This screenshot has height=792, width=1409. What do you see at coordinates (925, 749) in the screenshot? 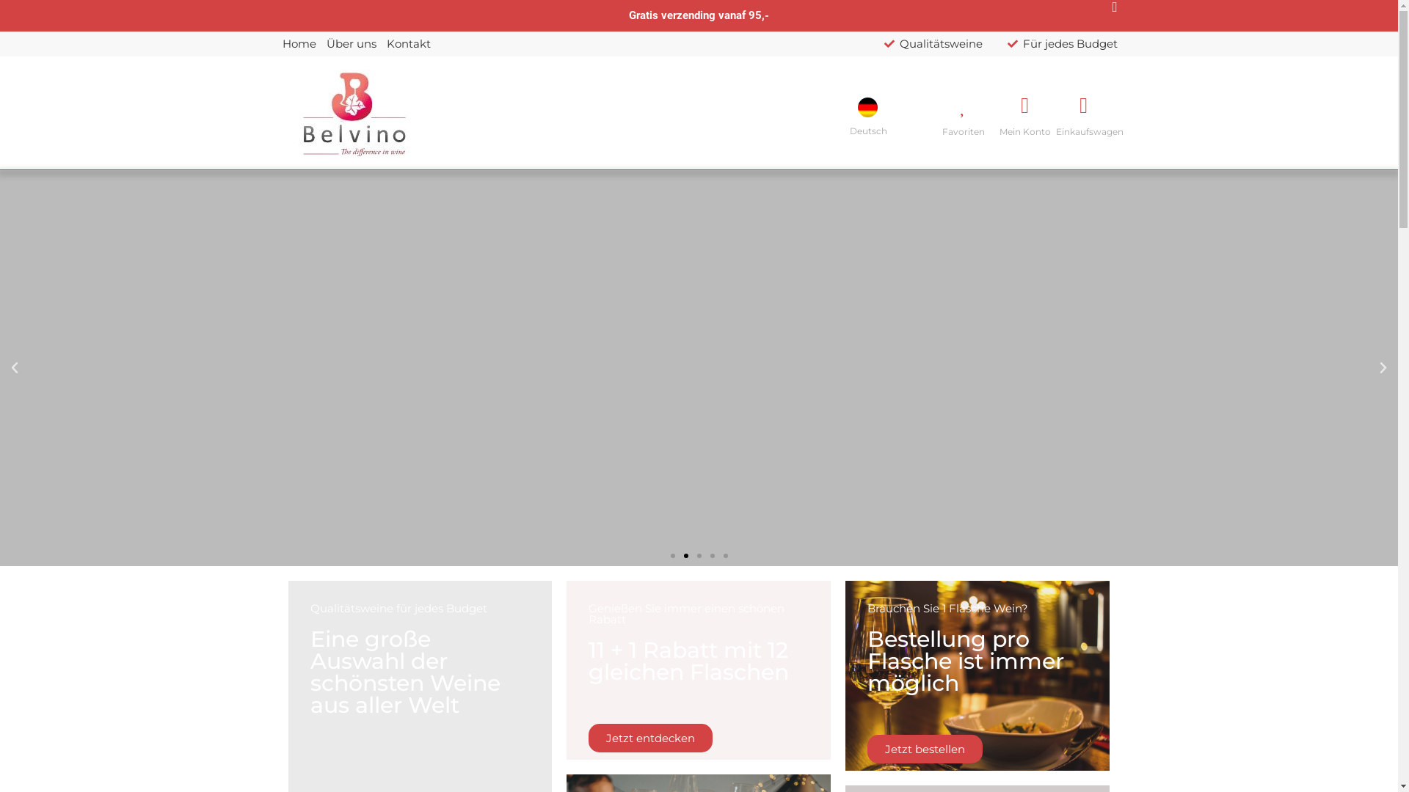
I see `Jetzt bestellen` at bounding box center [925, 749].